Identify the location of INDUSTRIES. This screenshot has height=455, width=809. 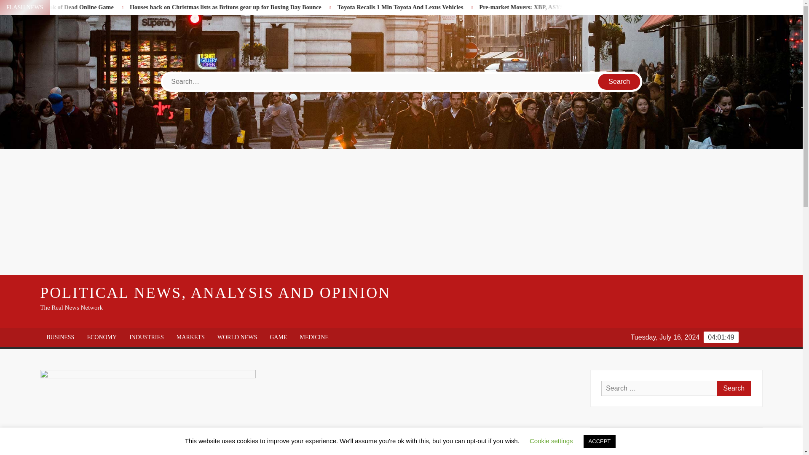
(146, 337).